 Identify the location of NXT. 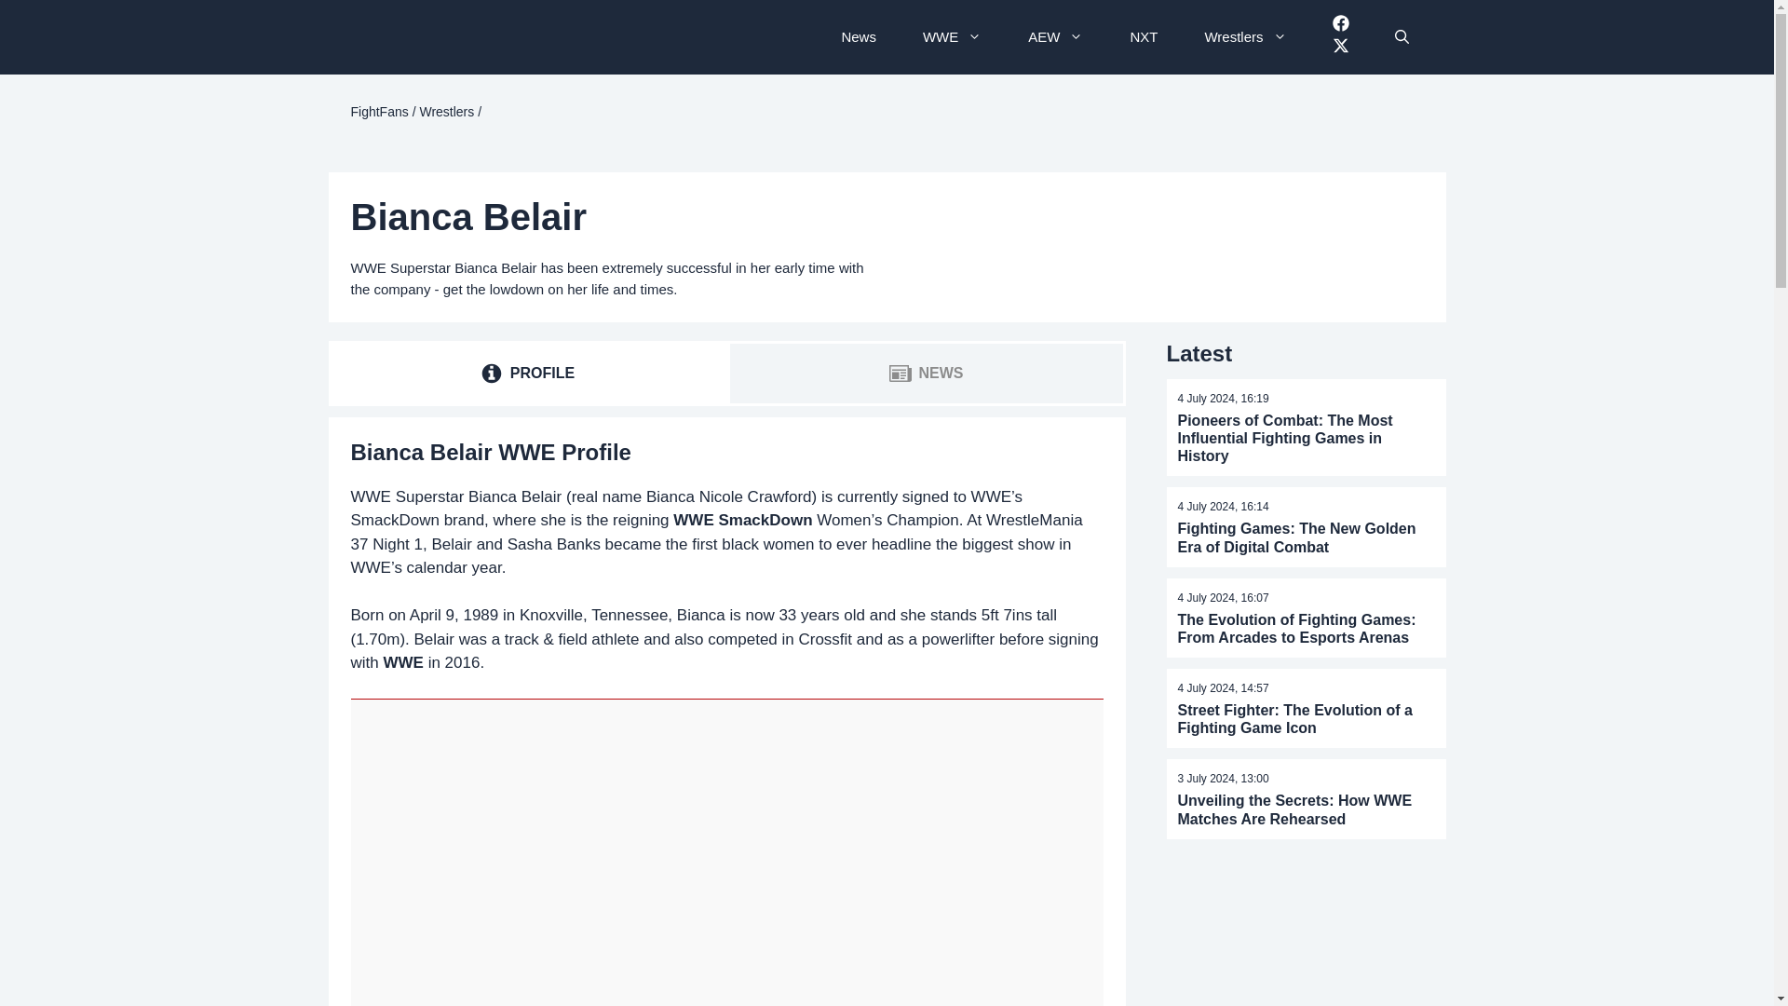
(492, 373).